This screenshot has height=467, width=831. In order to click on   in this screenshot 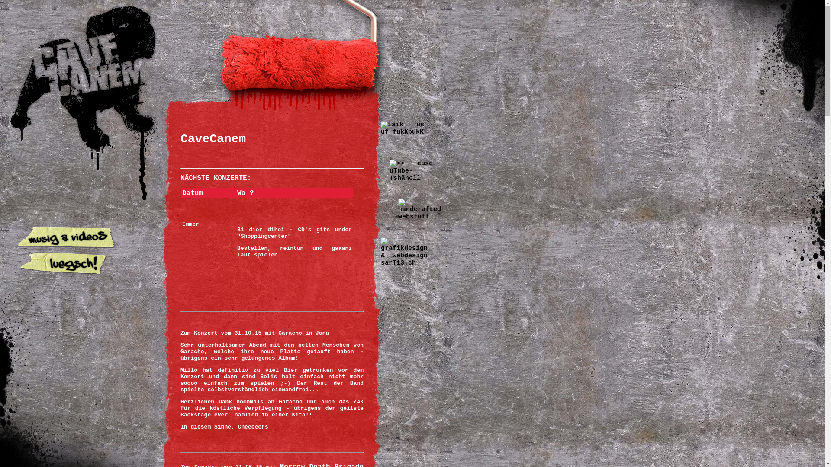, I will do `click(67, 368)`.